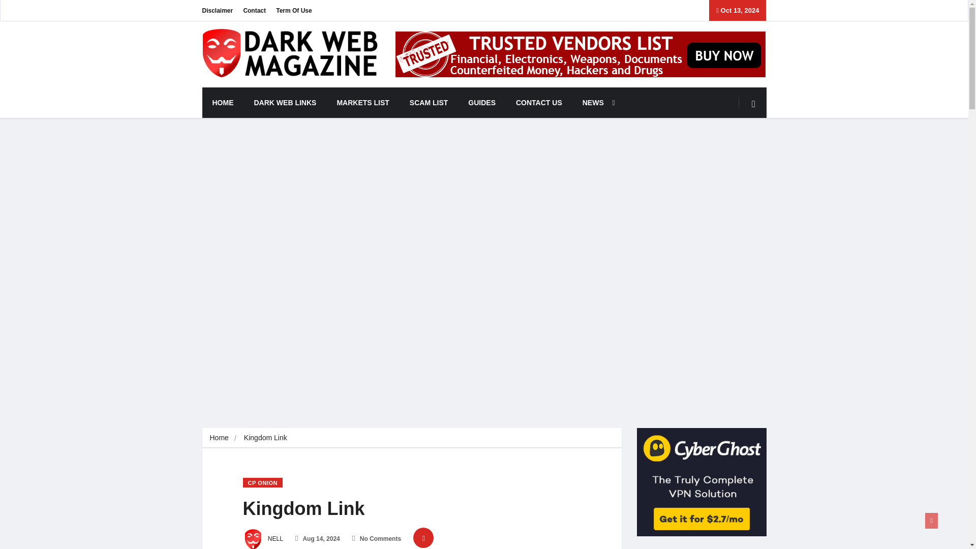  Describe the element at coordinates (539, 103) in the screenshot. I see `CONTACT US` at that location.